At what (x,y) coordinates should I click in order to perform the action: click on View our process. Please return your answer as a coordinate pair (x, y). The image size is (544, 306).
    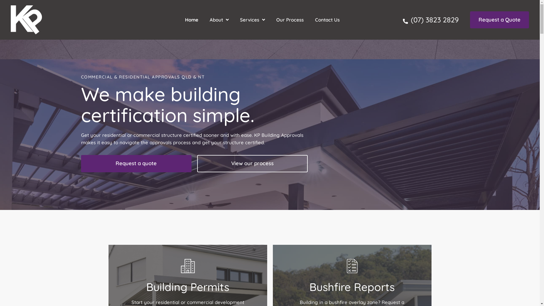
    Looking at the image, I should click on (252, 163).